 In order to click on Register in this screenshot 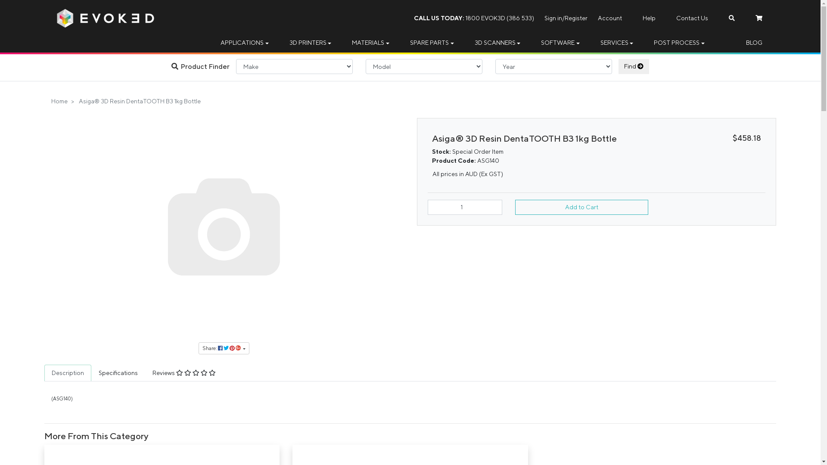, I will do `click(576, 18)`.